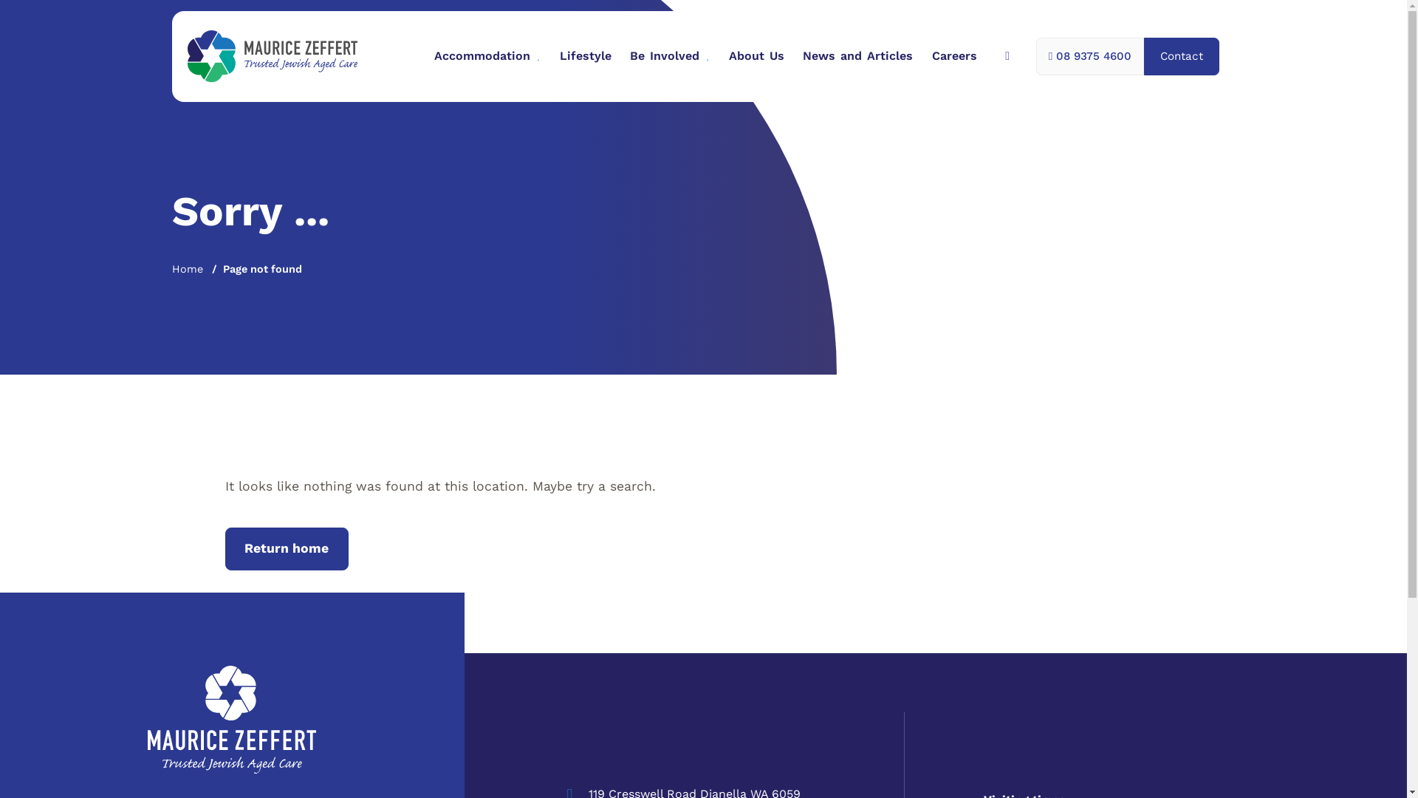 Image resolution: width=1418 pixels, height=798 pixels. Describe the element at coordinates (954, 56) in the screenshot. I see `Careers` at that location.